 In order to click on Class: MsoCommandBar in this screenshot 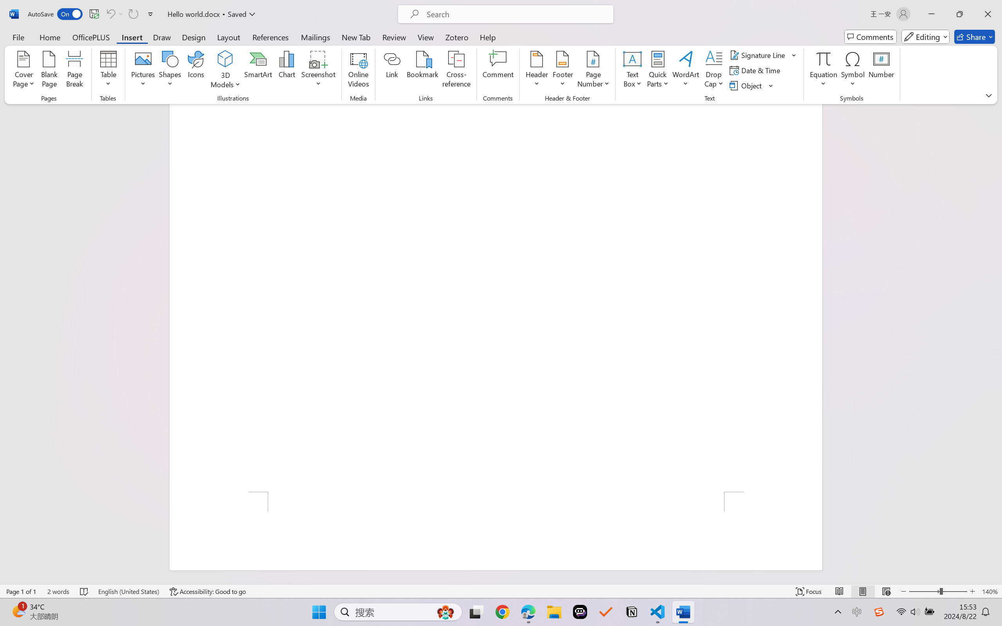, I will do `click(501, 591)`.